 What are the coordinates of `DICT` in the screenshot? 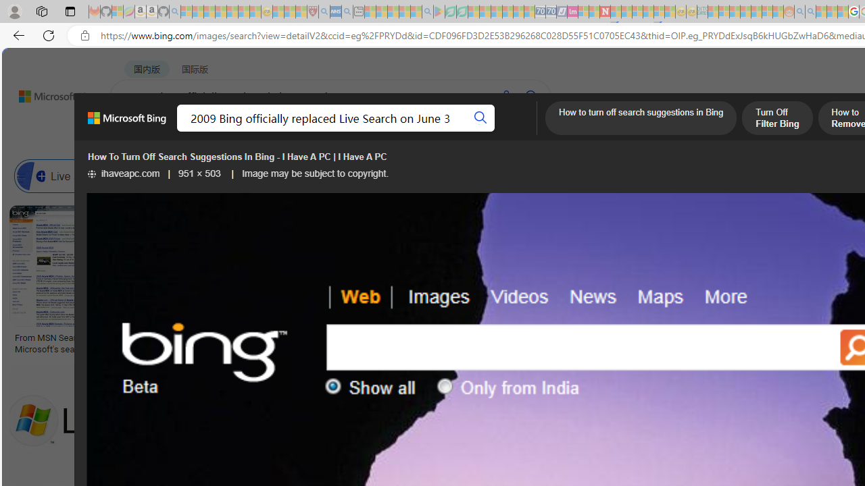 It's located at (485, 132).